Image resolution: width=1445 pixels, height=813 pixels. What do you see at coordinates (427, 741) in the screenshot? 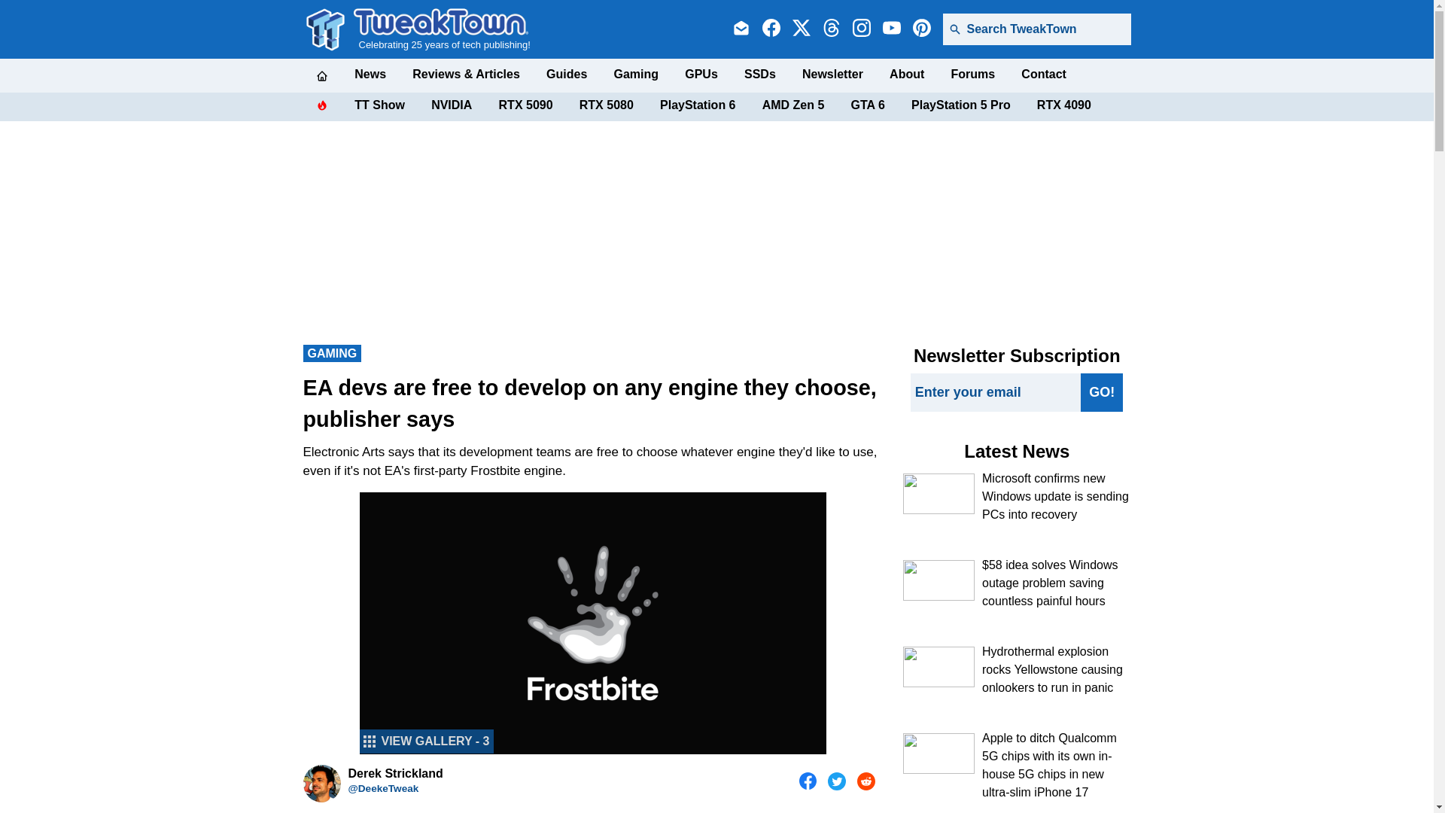
I see `Open Gallery` at bounding box center [427, 741].